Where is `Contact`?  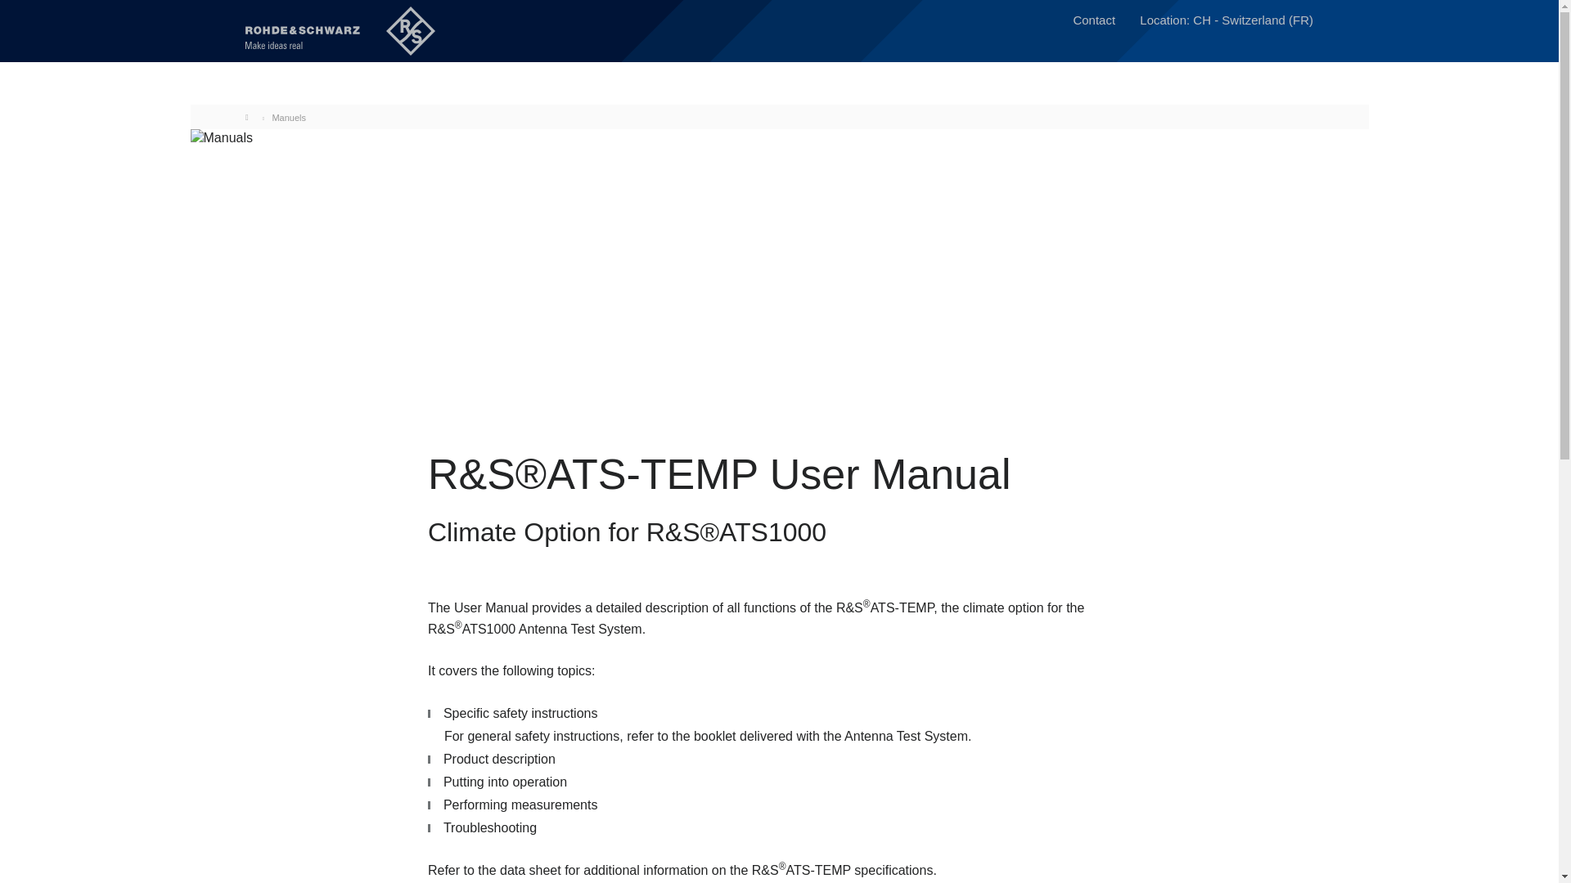 Contact is located at coordinates (1094, 22).